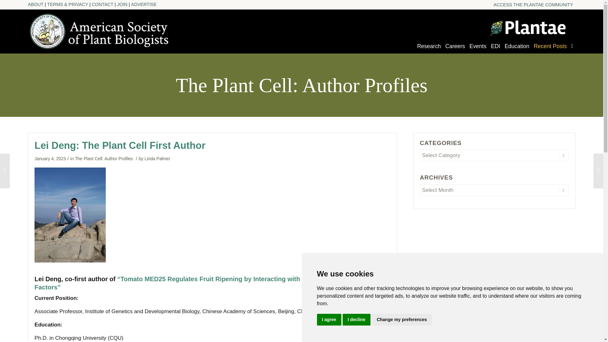 Image resolution: width=608 pixels, height=342 pixels. I want to click on CONTACT, so click(104, 4).